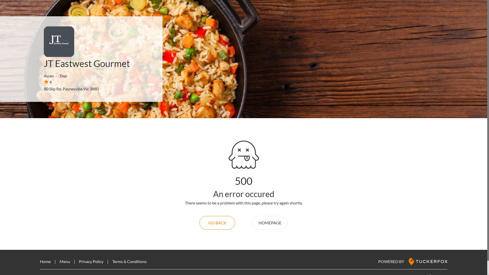 The width and height of the screenshot is (489, 275). I want to click on Terms & Conditions, so click(129, 261).